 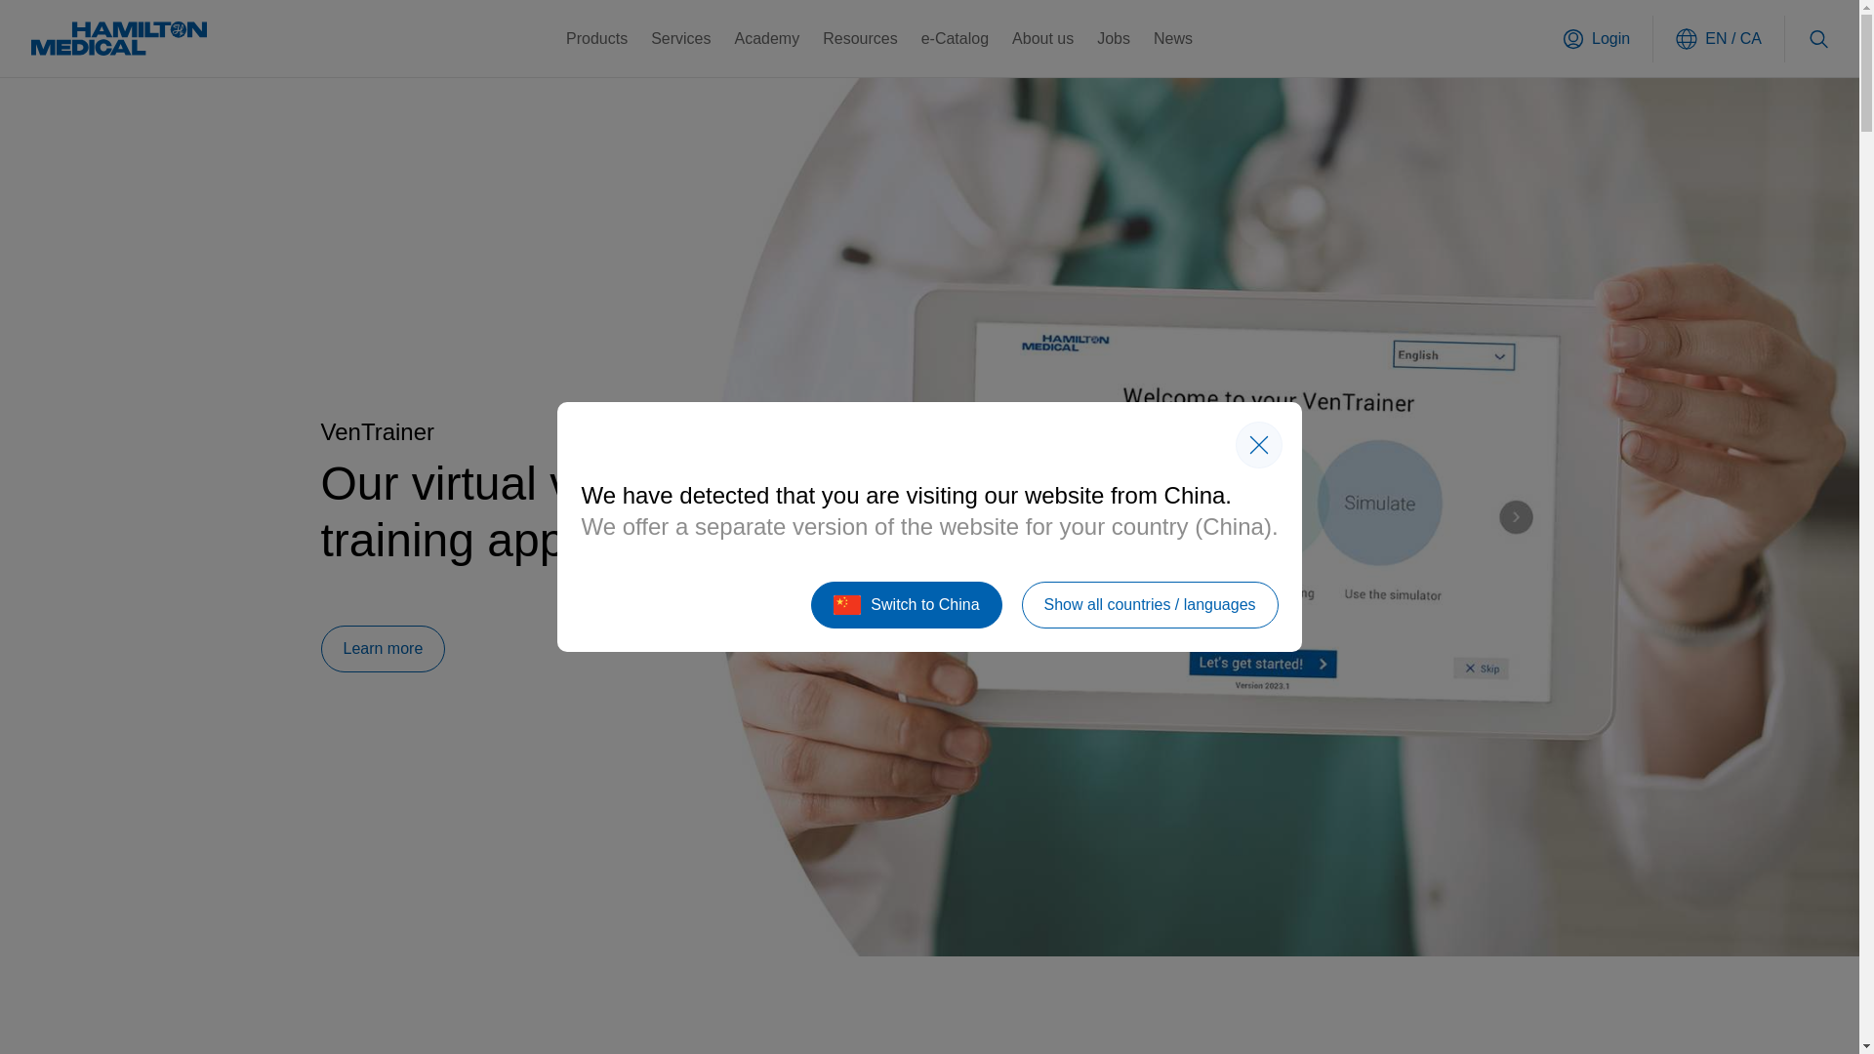 What do you see at coordinates (767, 39) in the screenshot?
I see `Academy` at bounding box center [767, 39].